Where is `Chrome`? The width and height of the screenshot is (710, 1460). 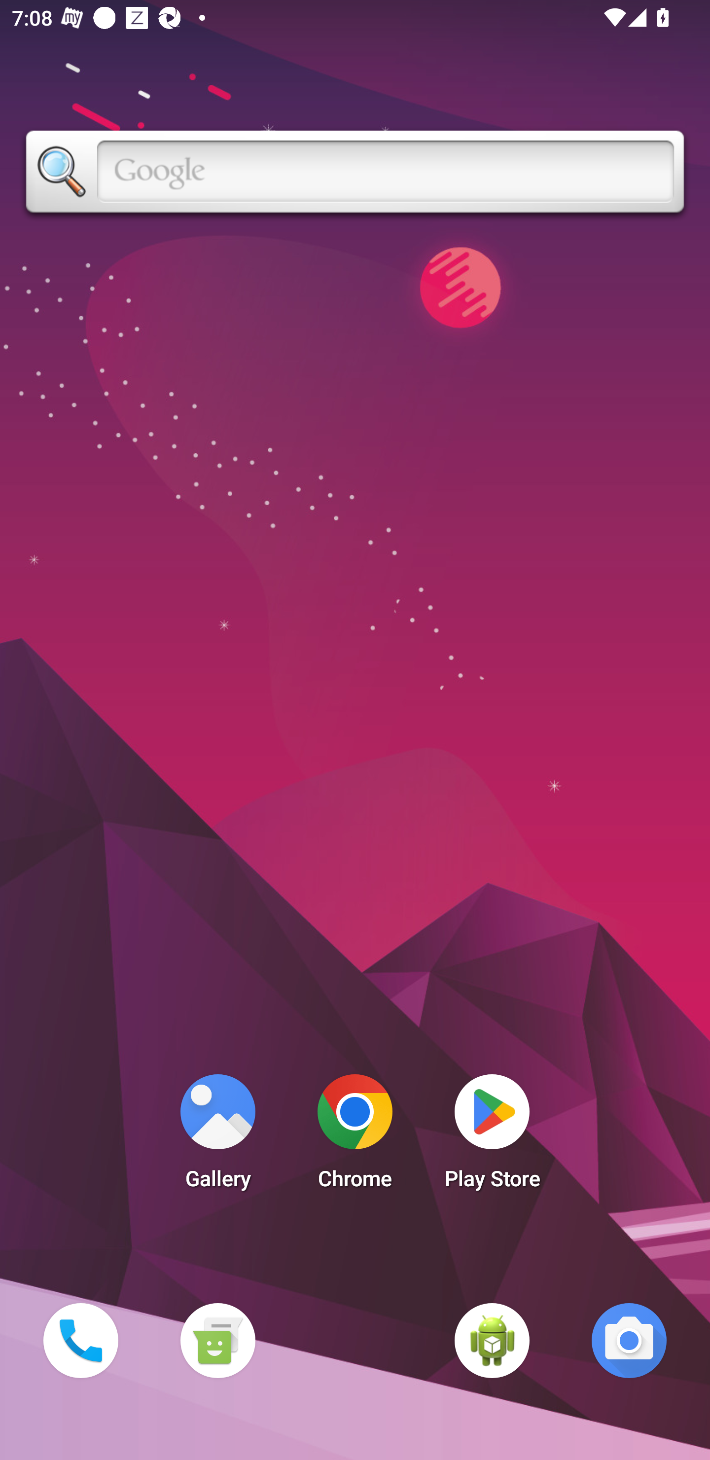 Chrome is located at coordinates (355, 1136).